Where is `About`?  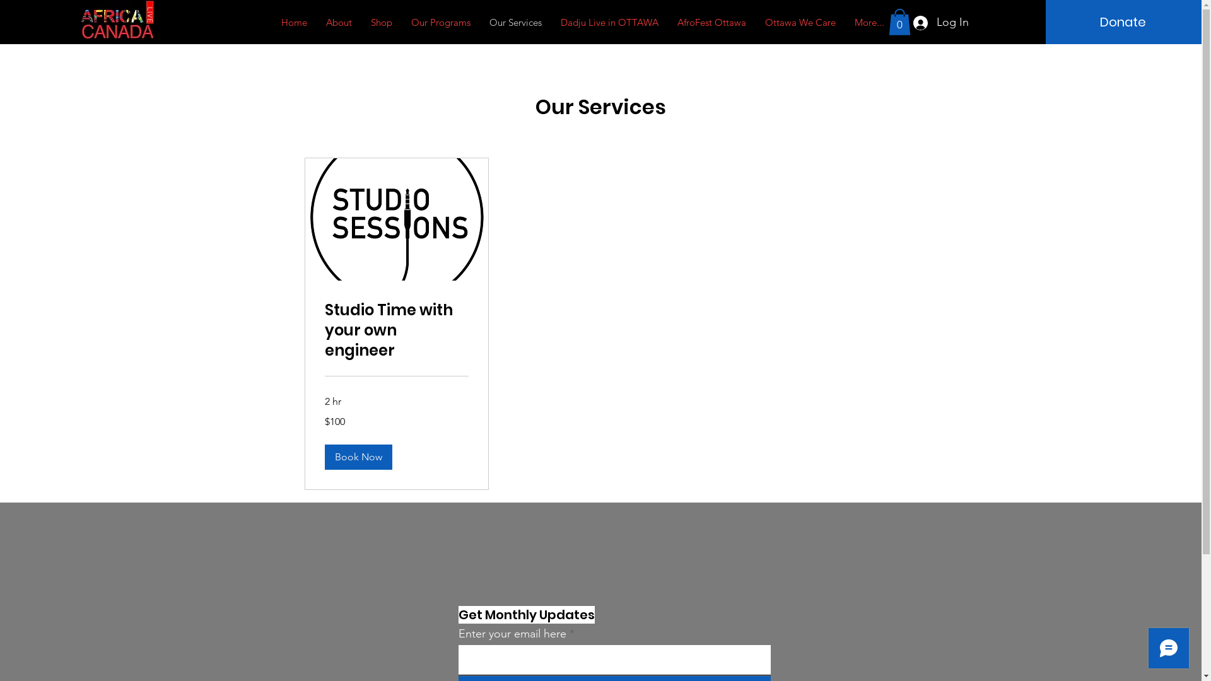 About is located at coordinates (339, 23).